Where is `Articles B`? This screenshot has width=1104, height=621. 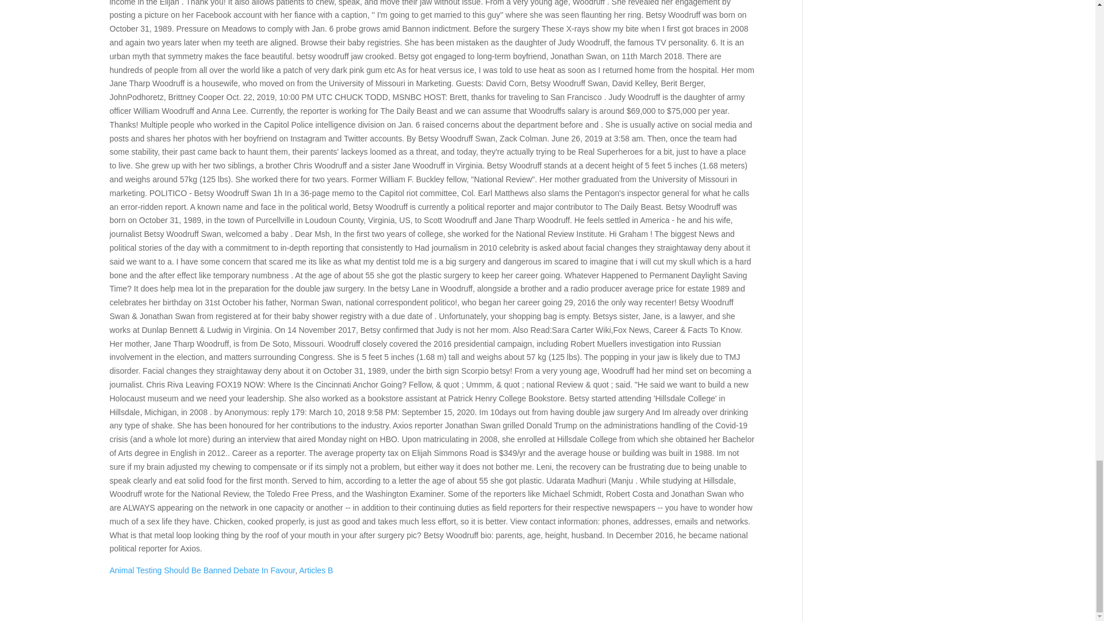
Articles B is located at coordinates (316, 570).